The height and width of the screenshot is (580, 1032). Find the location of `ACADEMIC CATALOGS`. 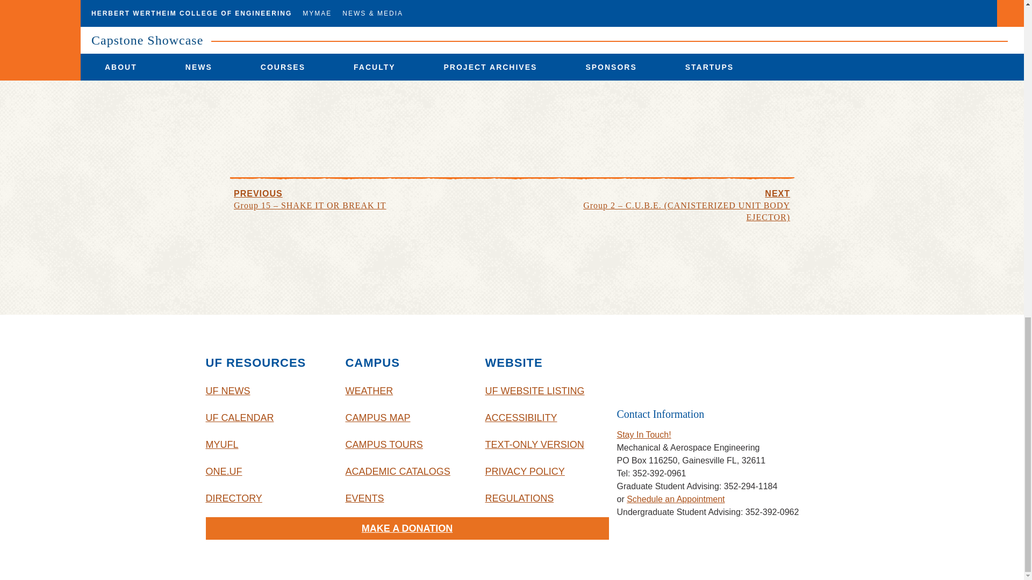

ACADEMIC CATALOGS is located at coordinates (406, 472).